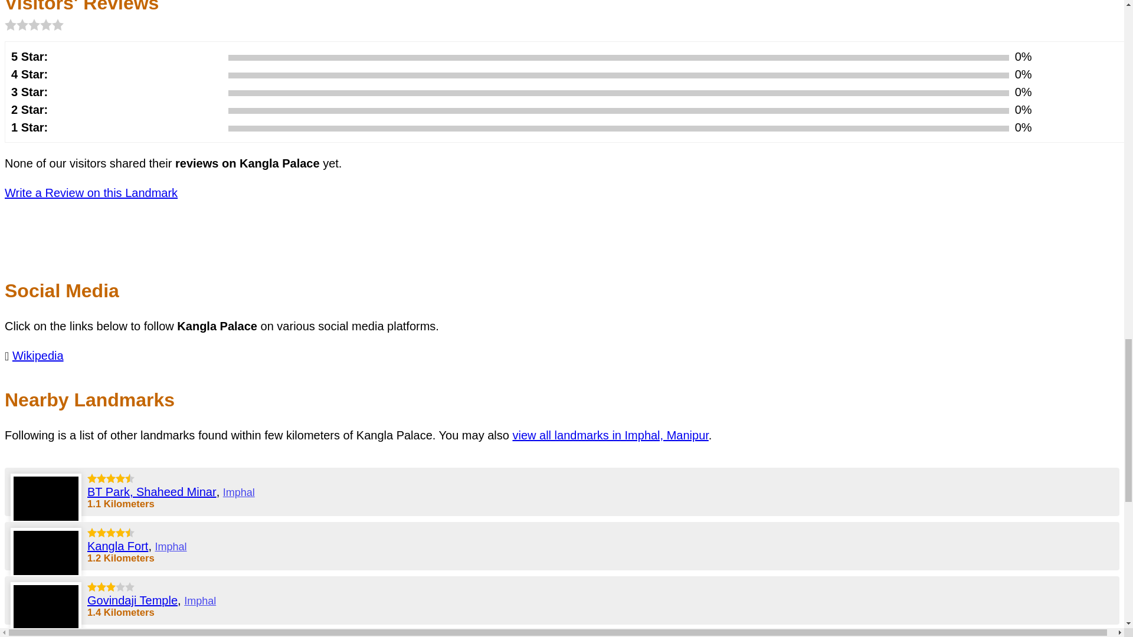 The image size is (1133, 637). Describe the element at coordinates (117, 546) in the screenshot. I see `Kangla Fort` at that location.